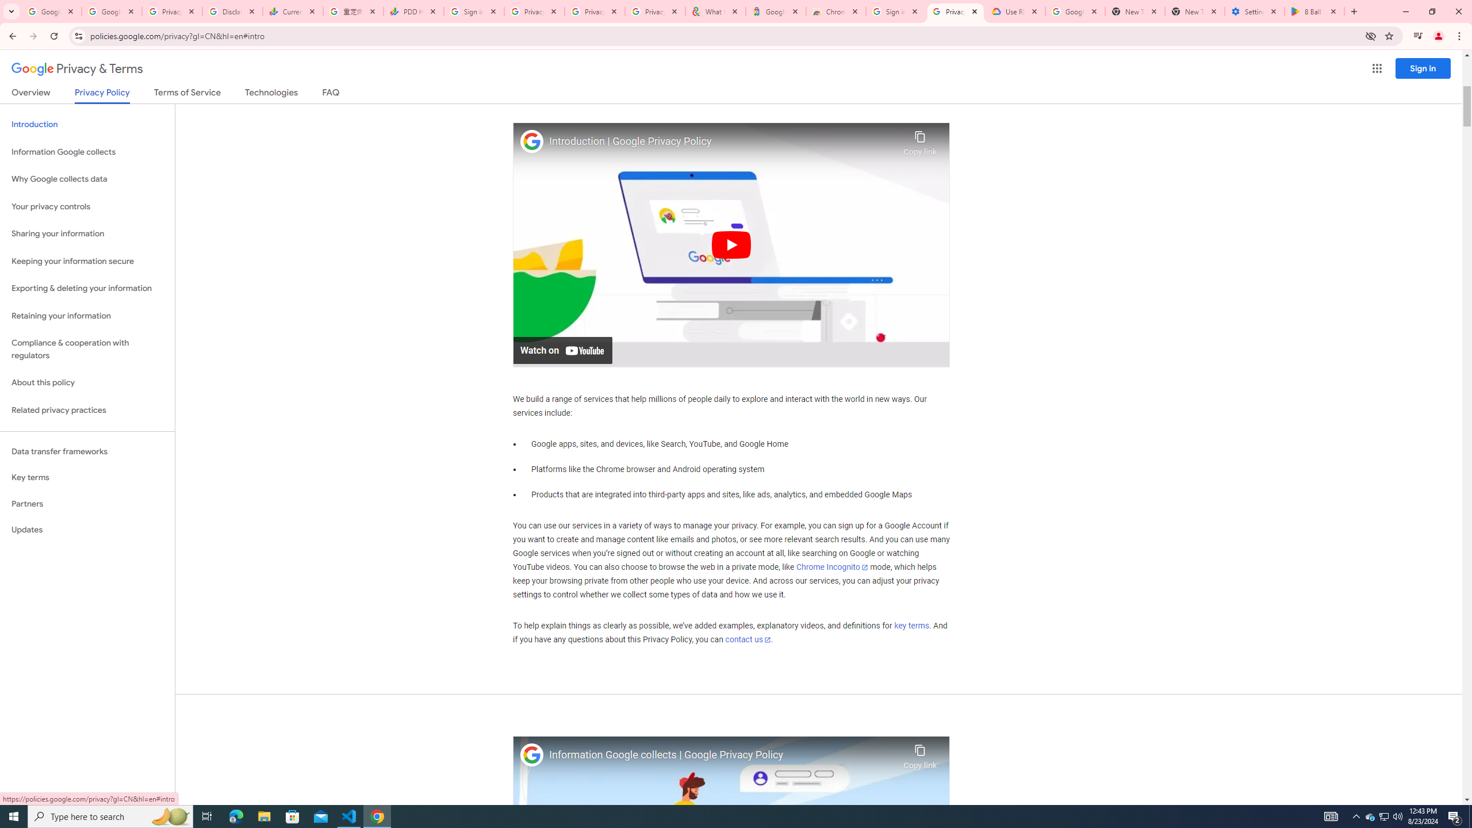 Image resolution: width=1472 pixels, height=828 pixels. Describe the element at coordinates (87, 504) in the screenshot. I see `Partners` at that location.